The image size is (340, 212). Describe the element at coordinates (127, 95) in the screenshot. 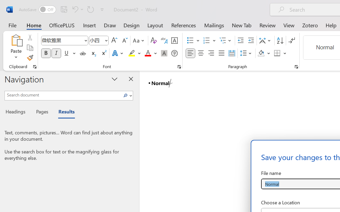

I see `Search` at that location.